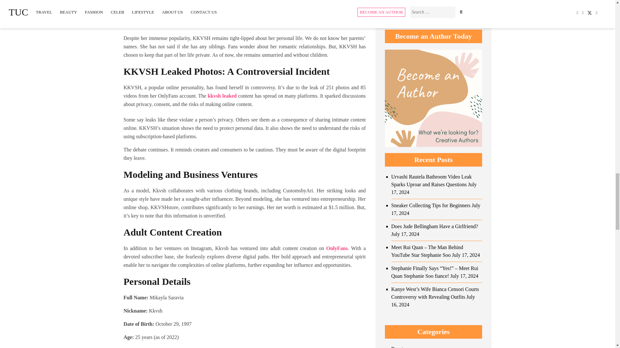  Describe the element at coordinates (337, 248) in the screenshot. I see `OnlyFans` at that location.